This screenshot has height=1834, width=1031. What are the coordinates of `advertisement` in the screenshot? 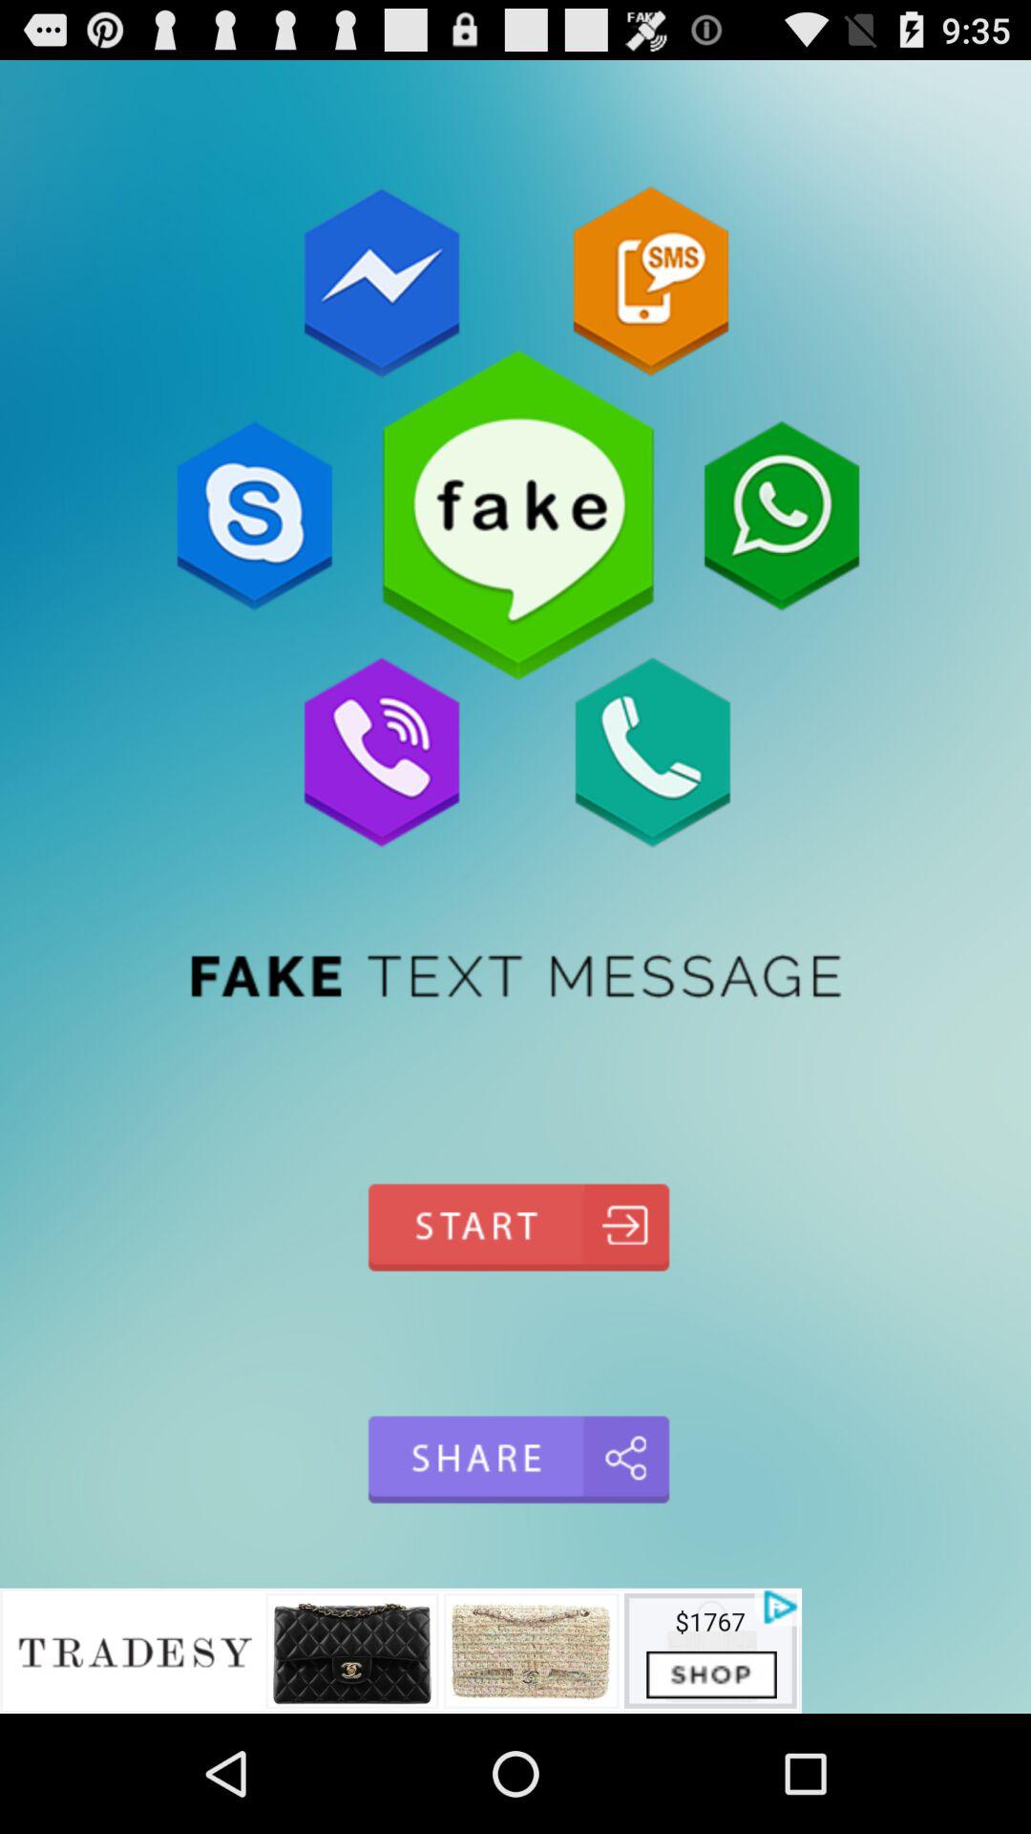 It's located at (401, 1651).